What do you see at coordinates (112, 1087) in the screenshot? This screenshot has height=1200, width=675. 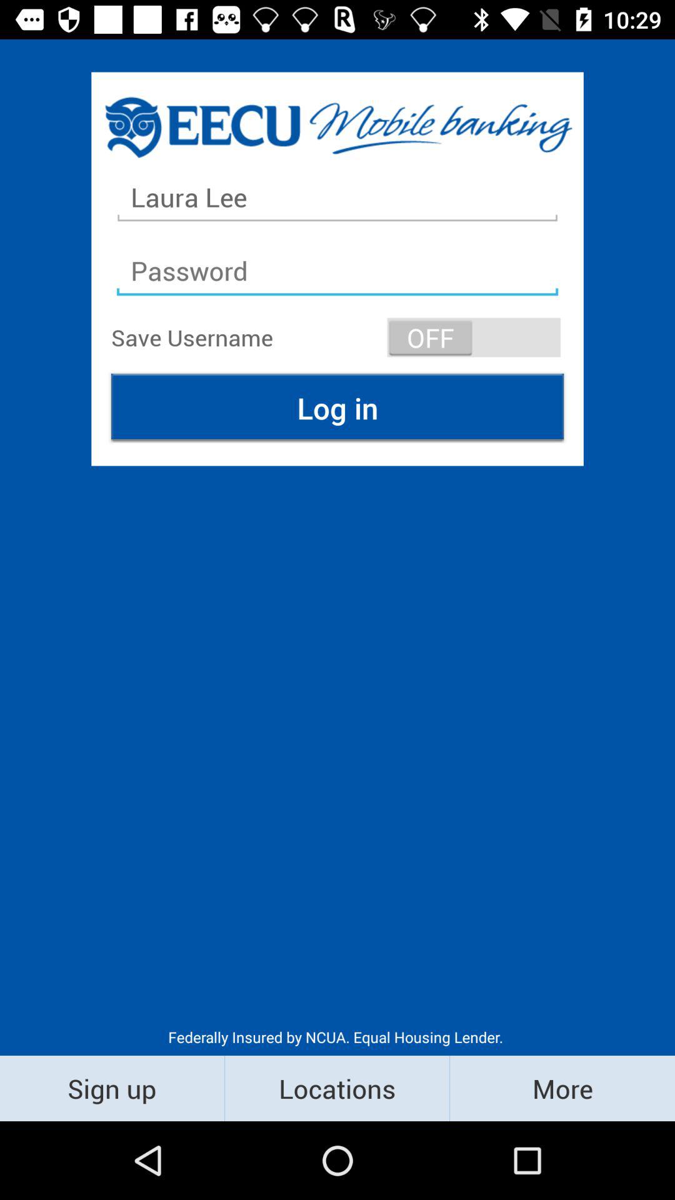 I see `turn off item below the federally insured by item` at bounding box center [112, 1087].